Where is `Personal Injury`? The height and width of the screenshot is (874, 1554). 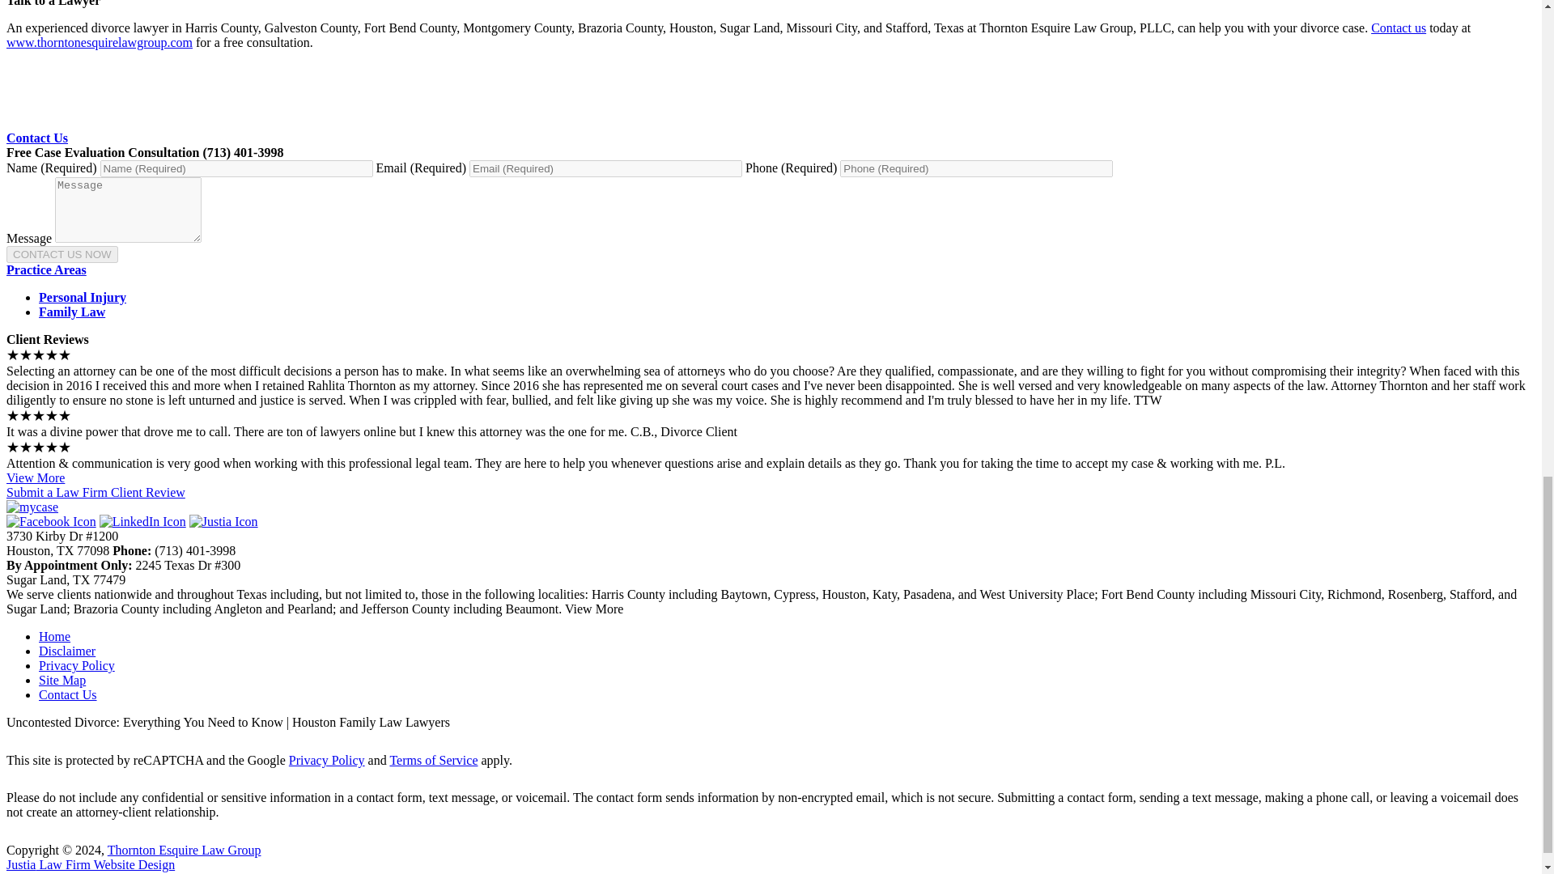 Personal Injury is located at coordinates (83, 296).